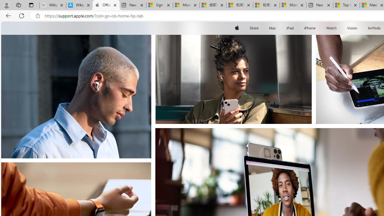  What do you see at coordinates (186, 5) in the screenshot?
I see `Microsoft Services Agreement` at bounding box center [186, 5].